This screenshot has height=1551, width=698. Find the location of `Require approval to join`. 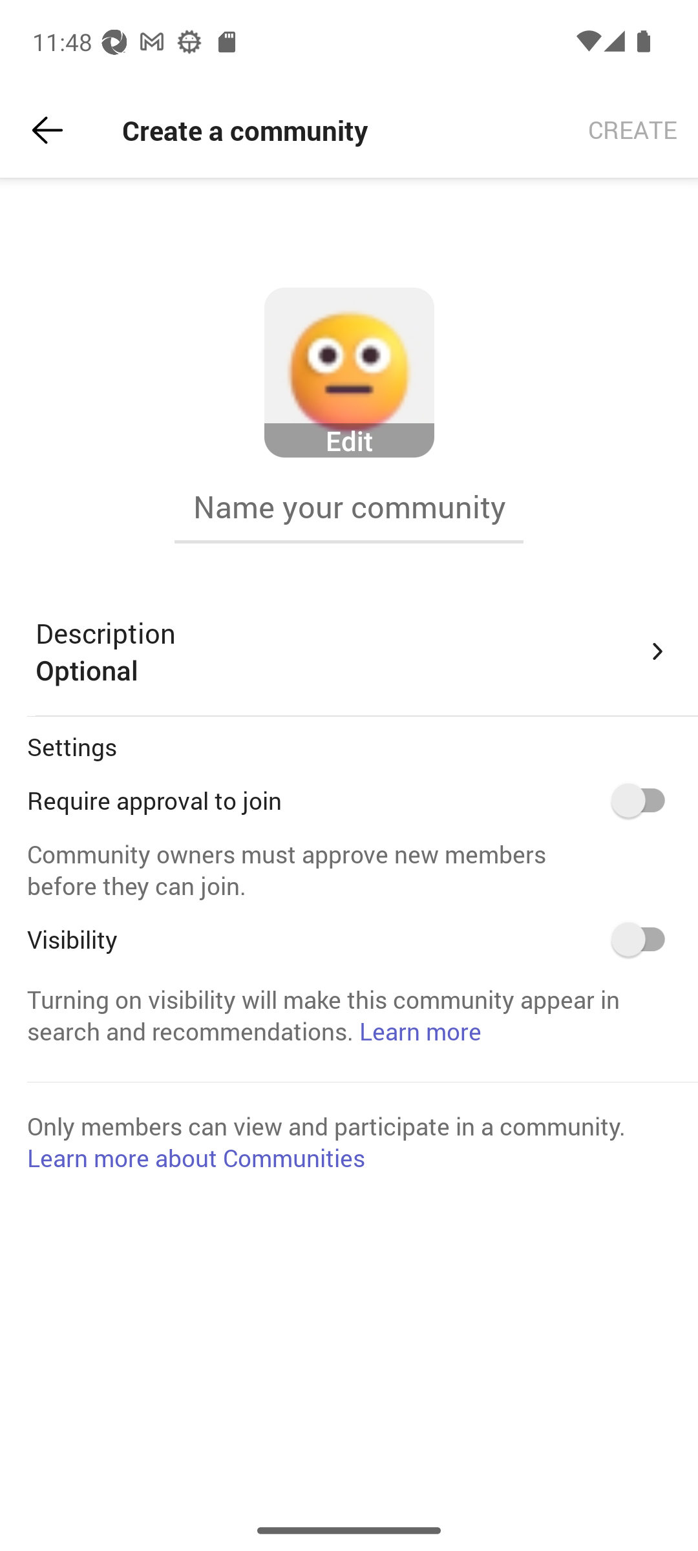

Require approval to join is located at coordinates (645, 800).